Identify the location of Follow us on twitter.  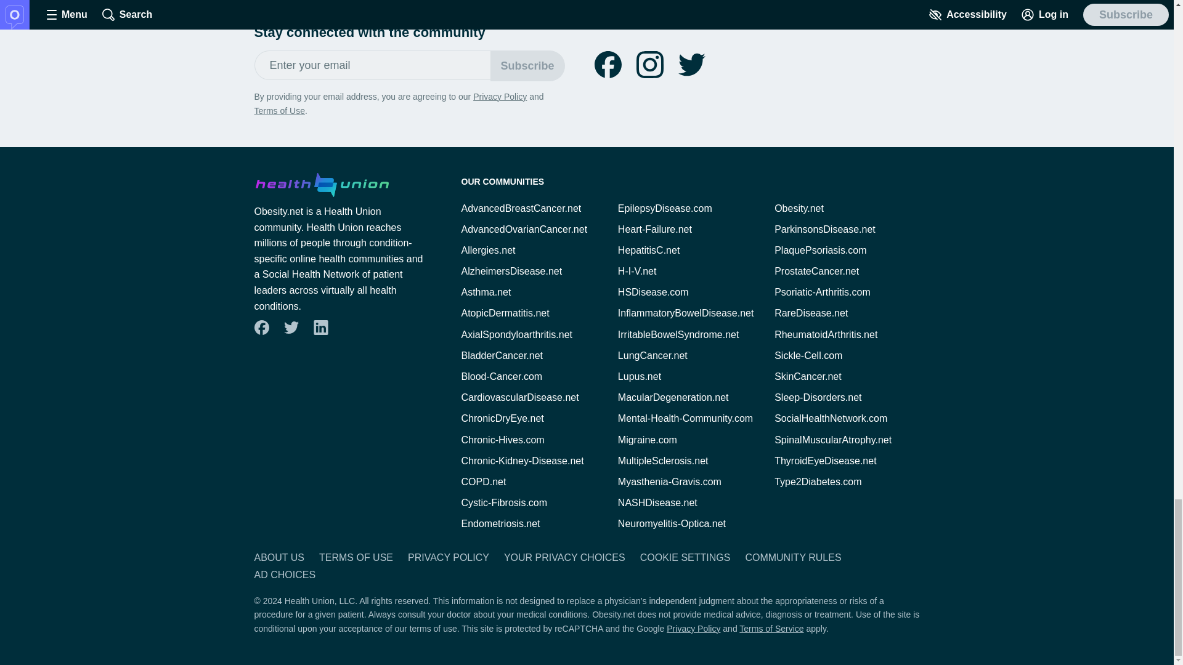
(691, 65).